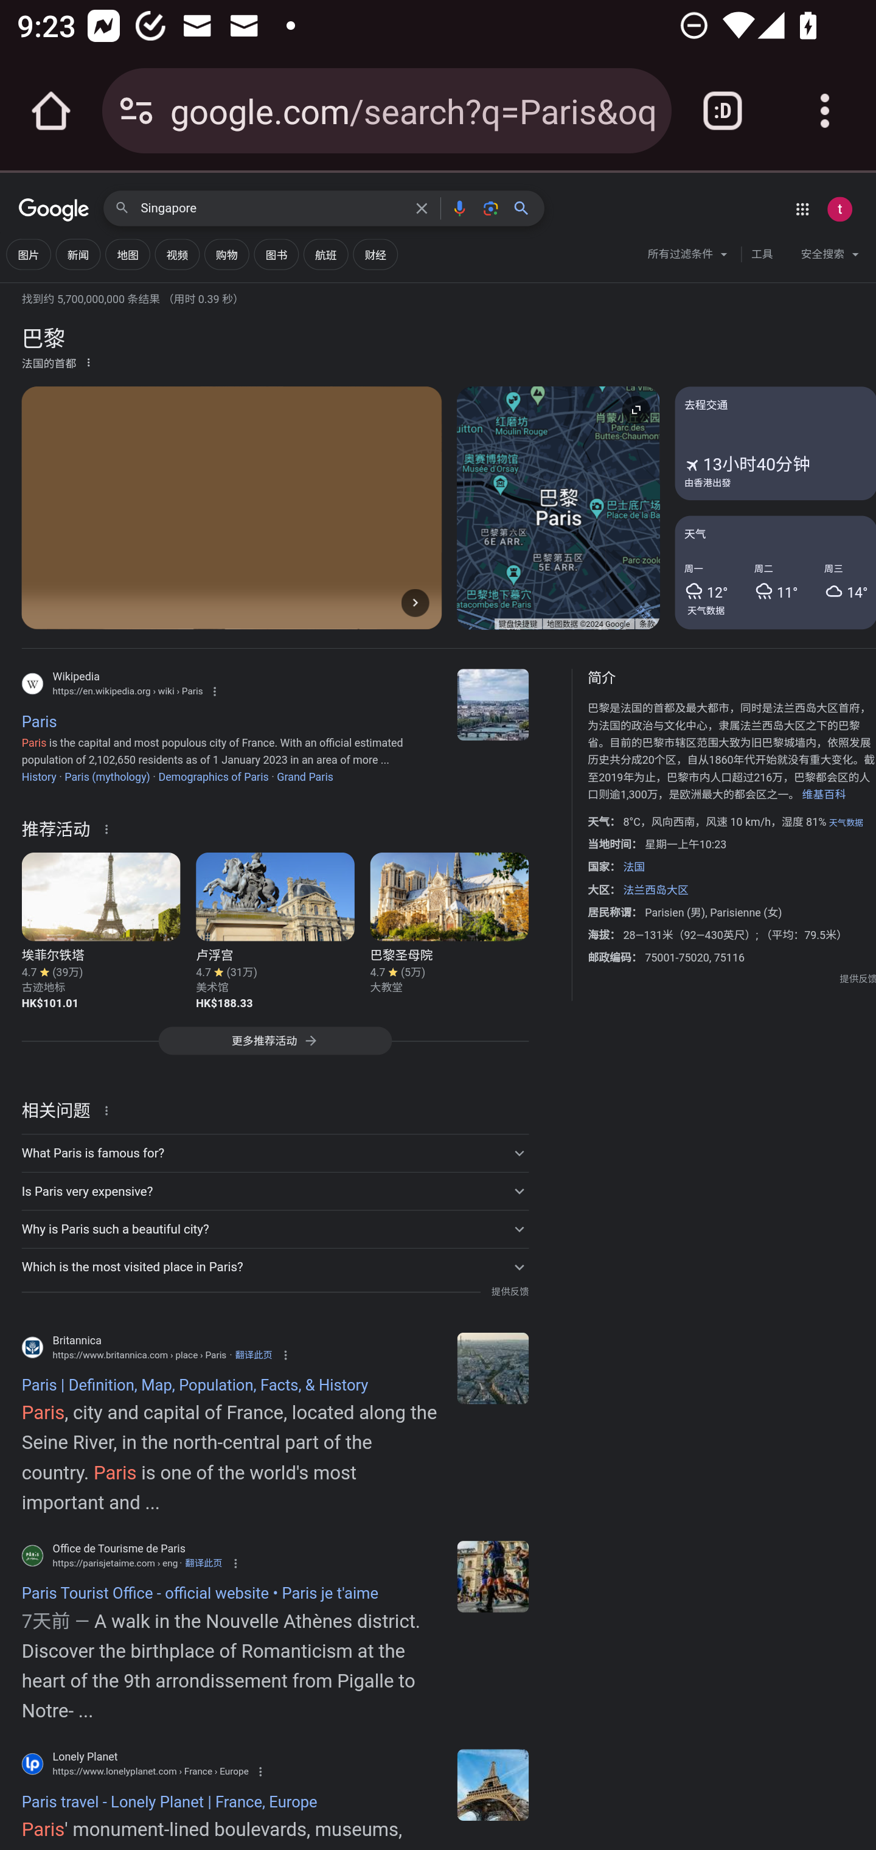  I want to click on 展开地图, so click(636, 409).